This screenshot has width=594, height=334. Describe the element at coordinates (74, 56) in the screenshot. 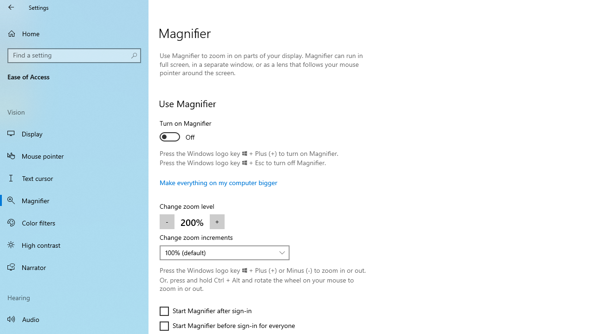

I see `Search box, Find a setting` at that location.